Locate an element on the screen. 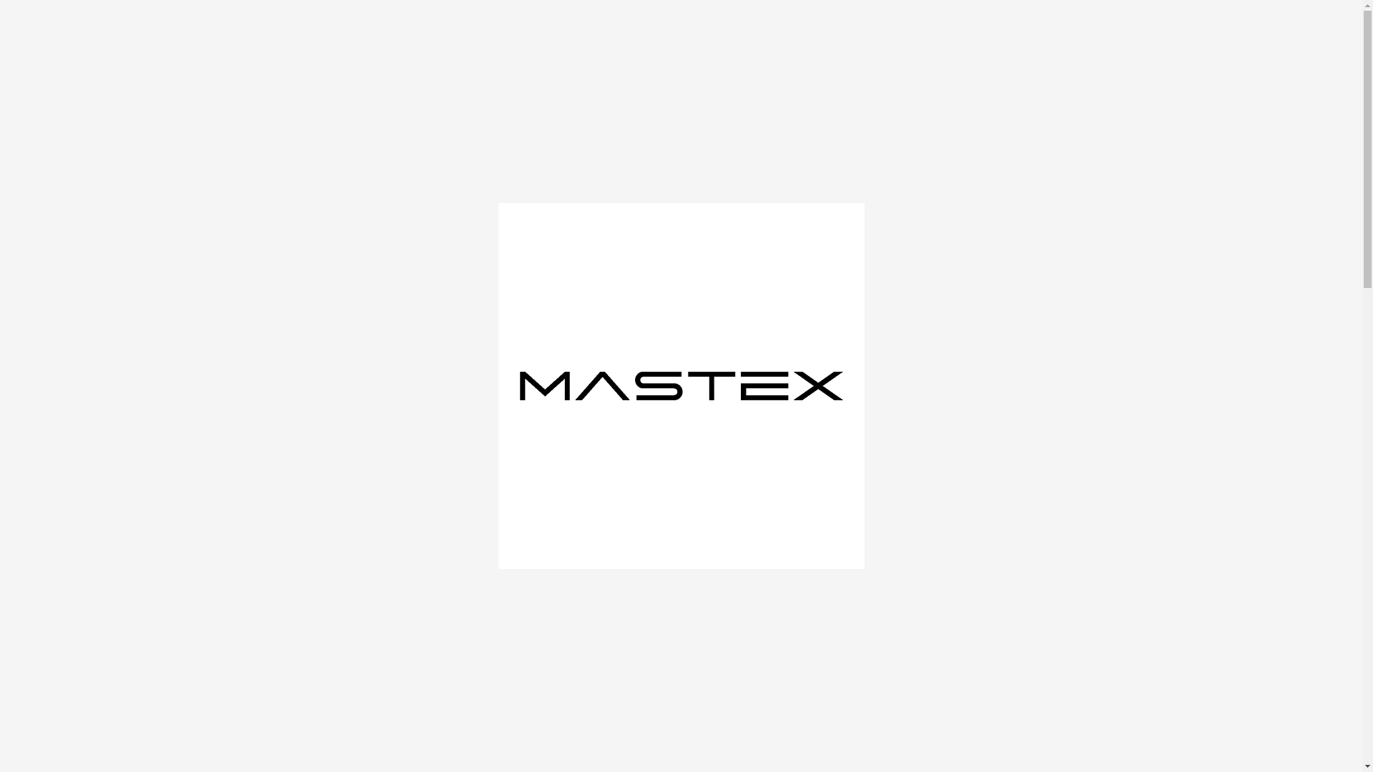 The width and height of the screenshot is (1373, 772). Projector is located at coordinates (348, 337).